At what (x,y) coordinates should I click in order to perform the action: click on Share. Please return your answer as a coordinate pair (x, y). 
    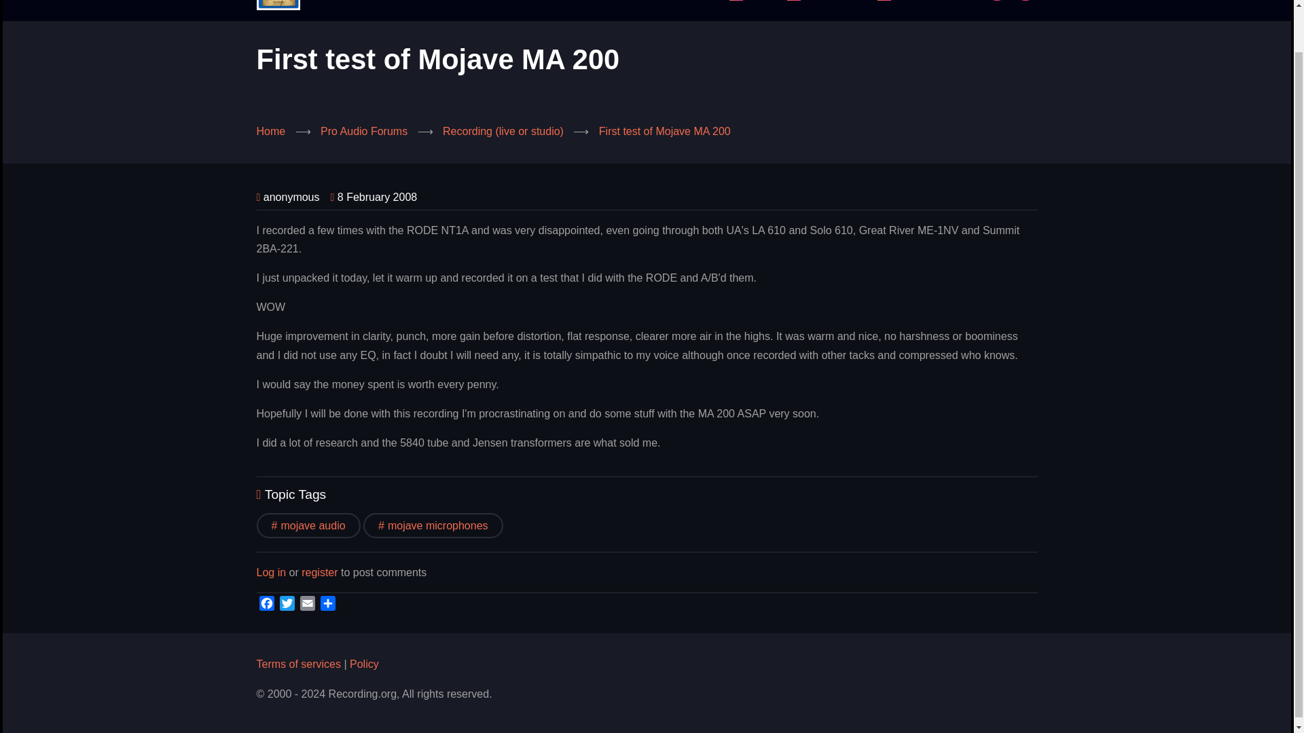
    Looking at the image, I should click on (327, 603).